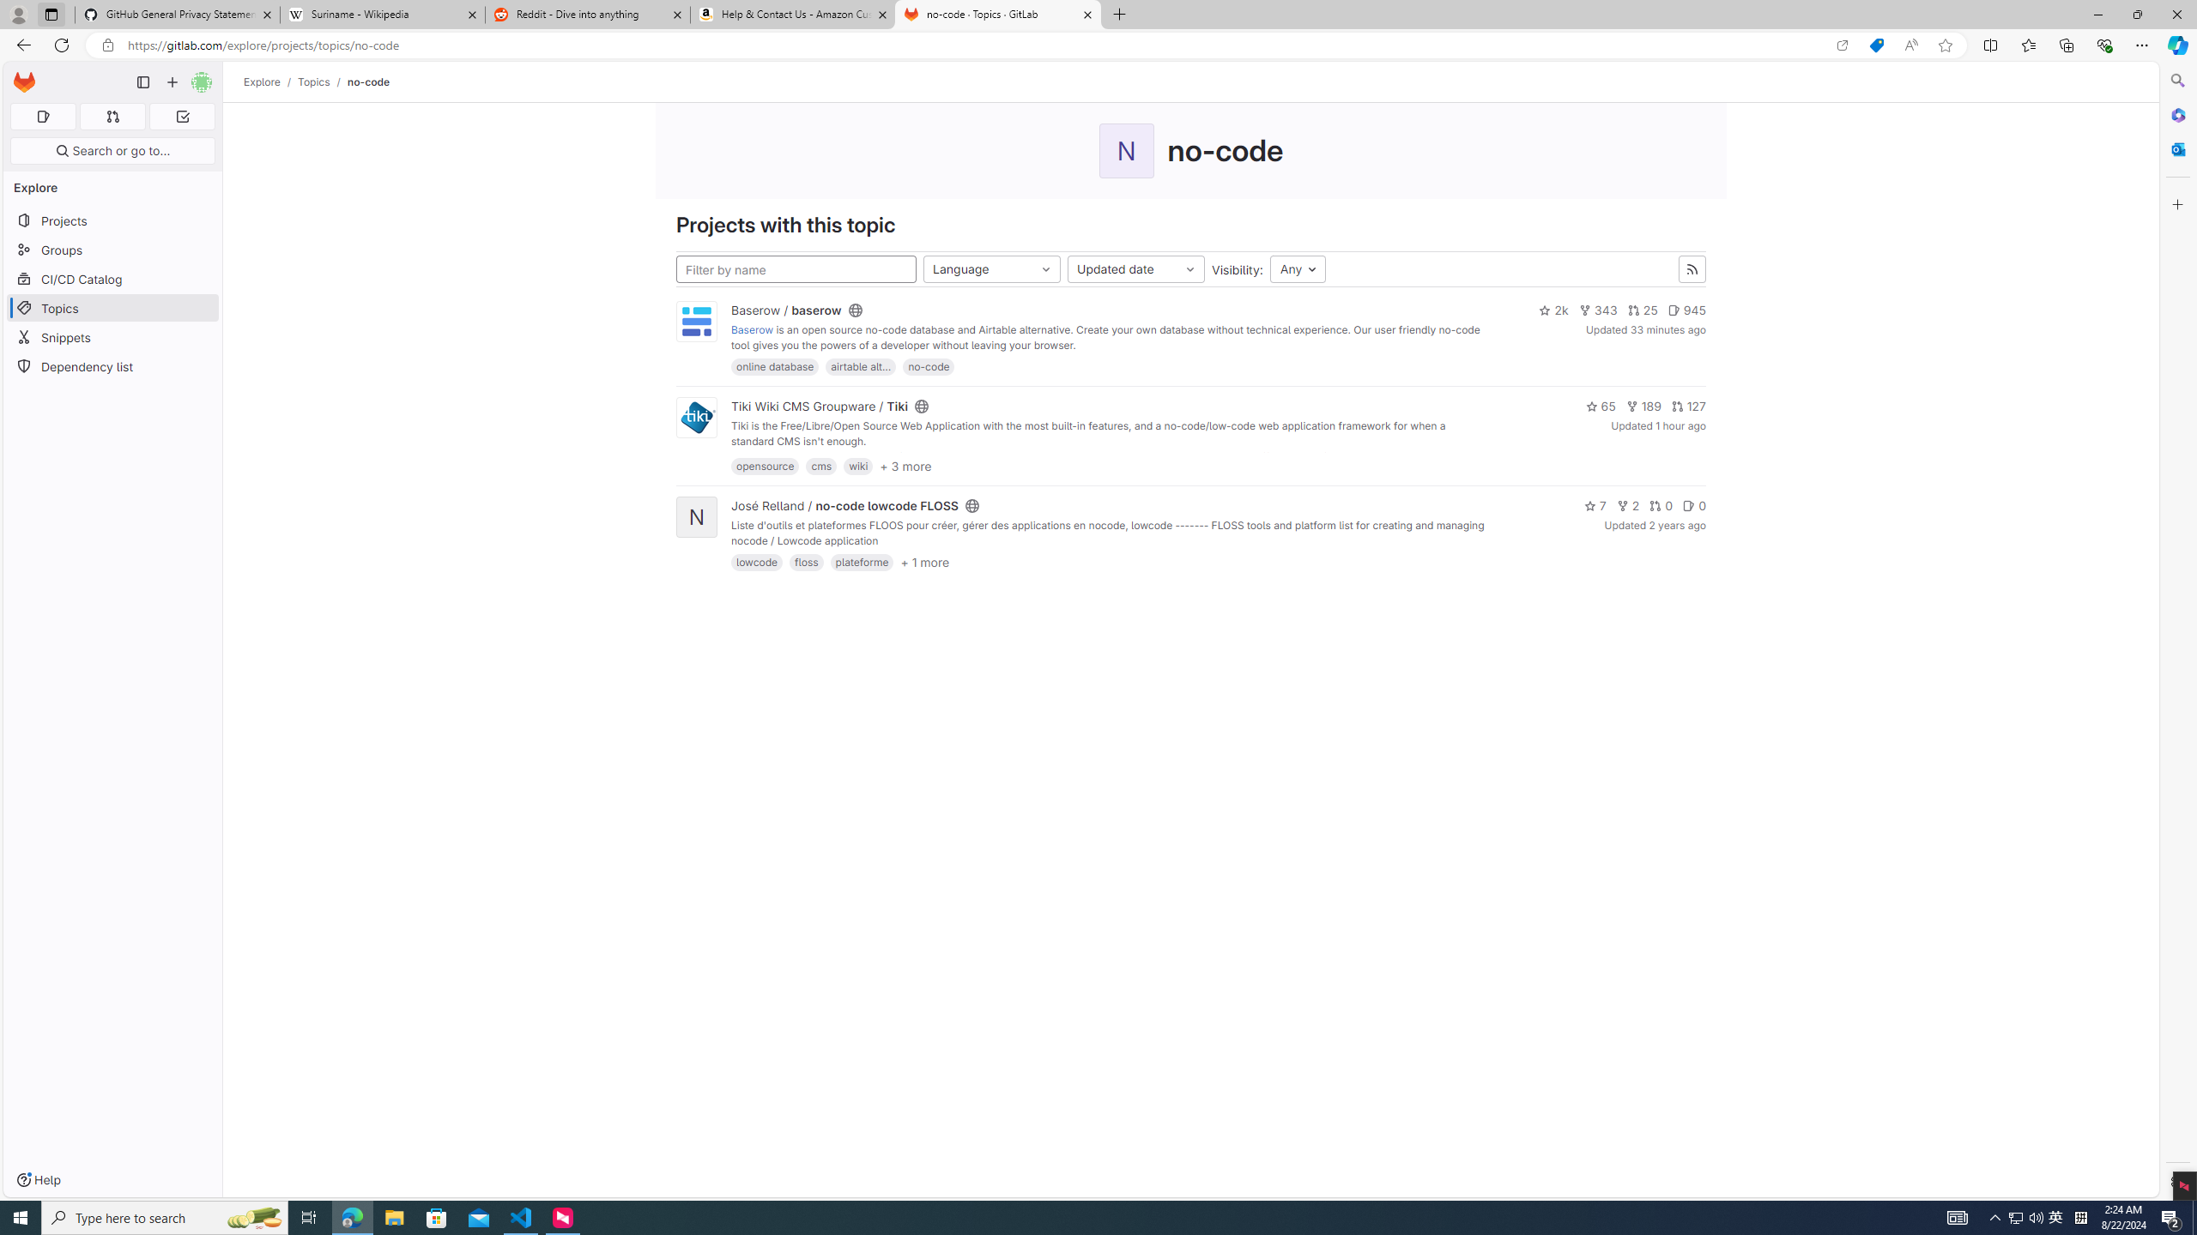 Image resolution: width=2197 pixels, height=1235 pixels. What do you see at coordinates (178, 15) in the screenshot?
I see `GitHub General Privacy Statement - GitHub Docs` at bounding box center [178, 15].